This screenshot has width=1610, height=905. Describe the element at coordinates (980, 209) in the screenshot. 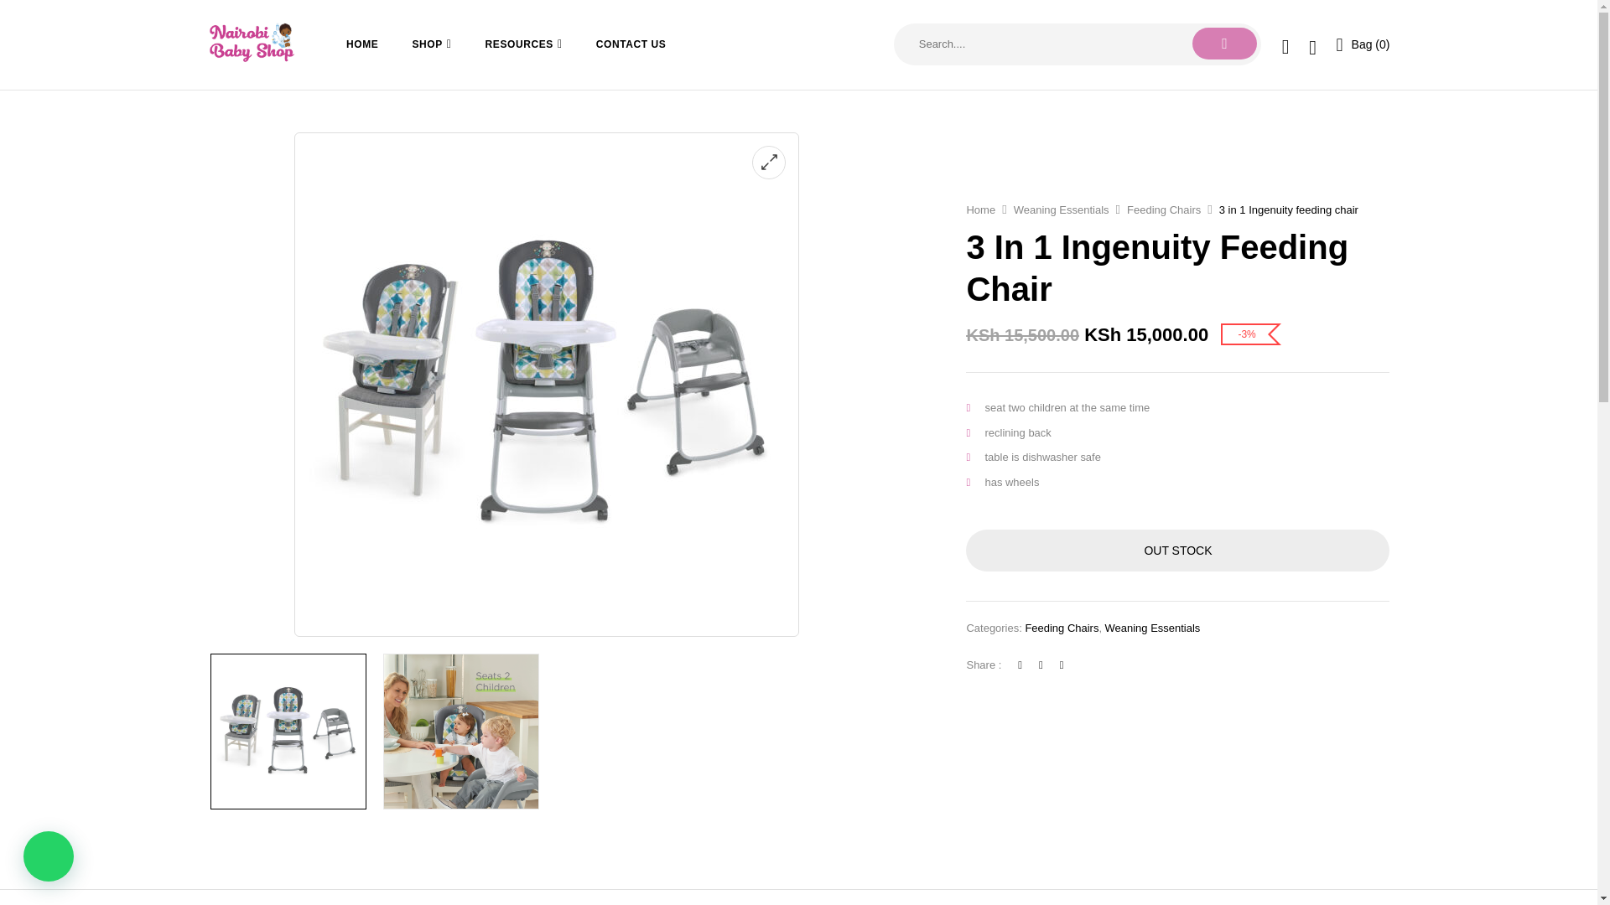

I see `Home` at that location.